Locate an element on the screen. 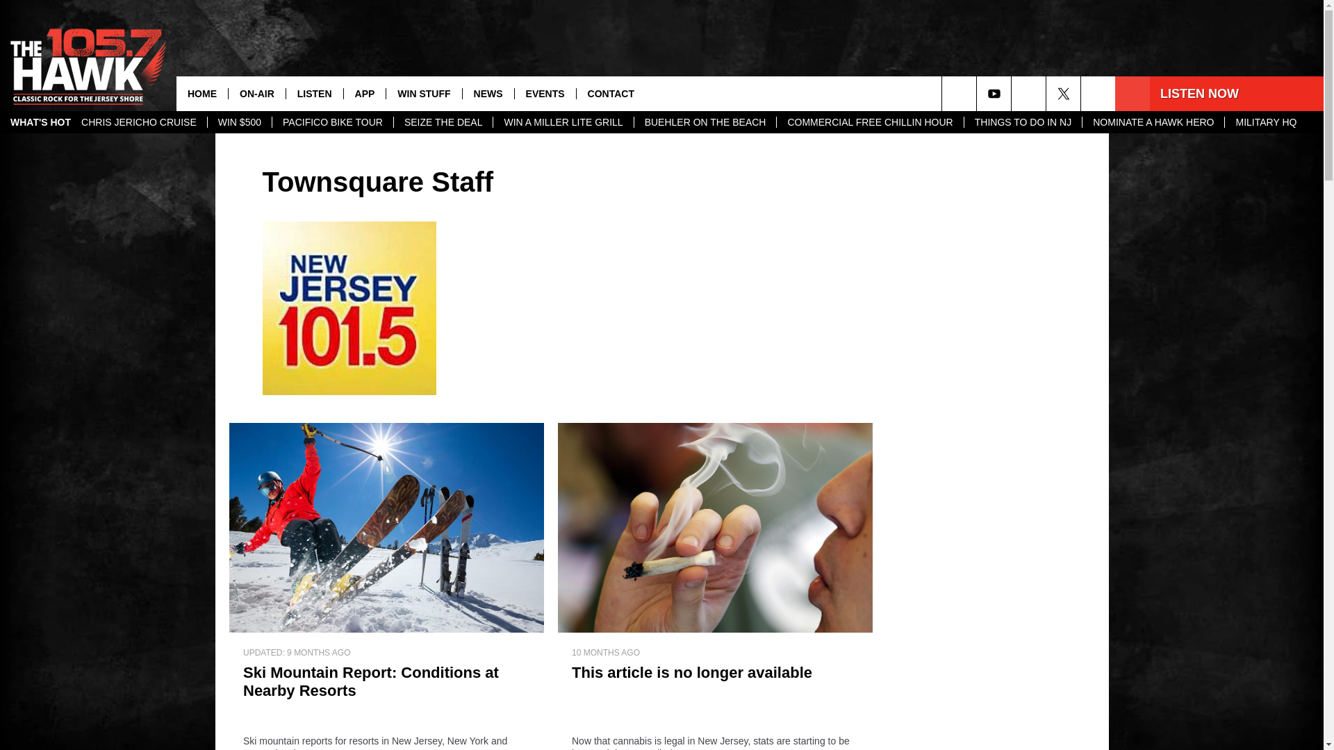  THINGS TO DO IN NJ is located at coordinates (1023, 122).